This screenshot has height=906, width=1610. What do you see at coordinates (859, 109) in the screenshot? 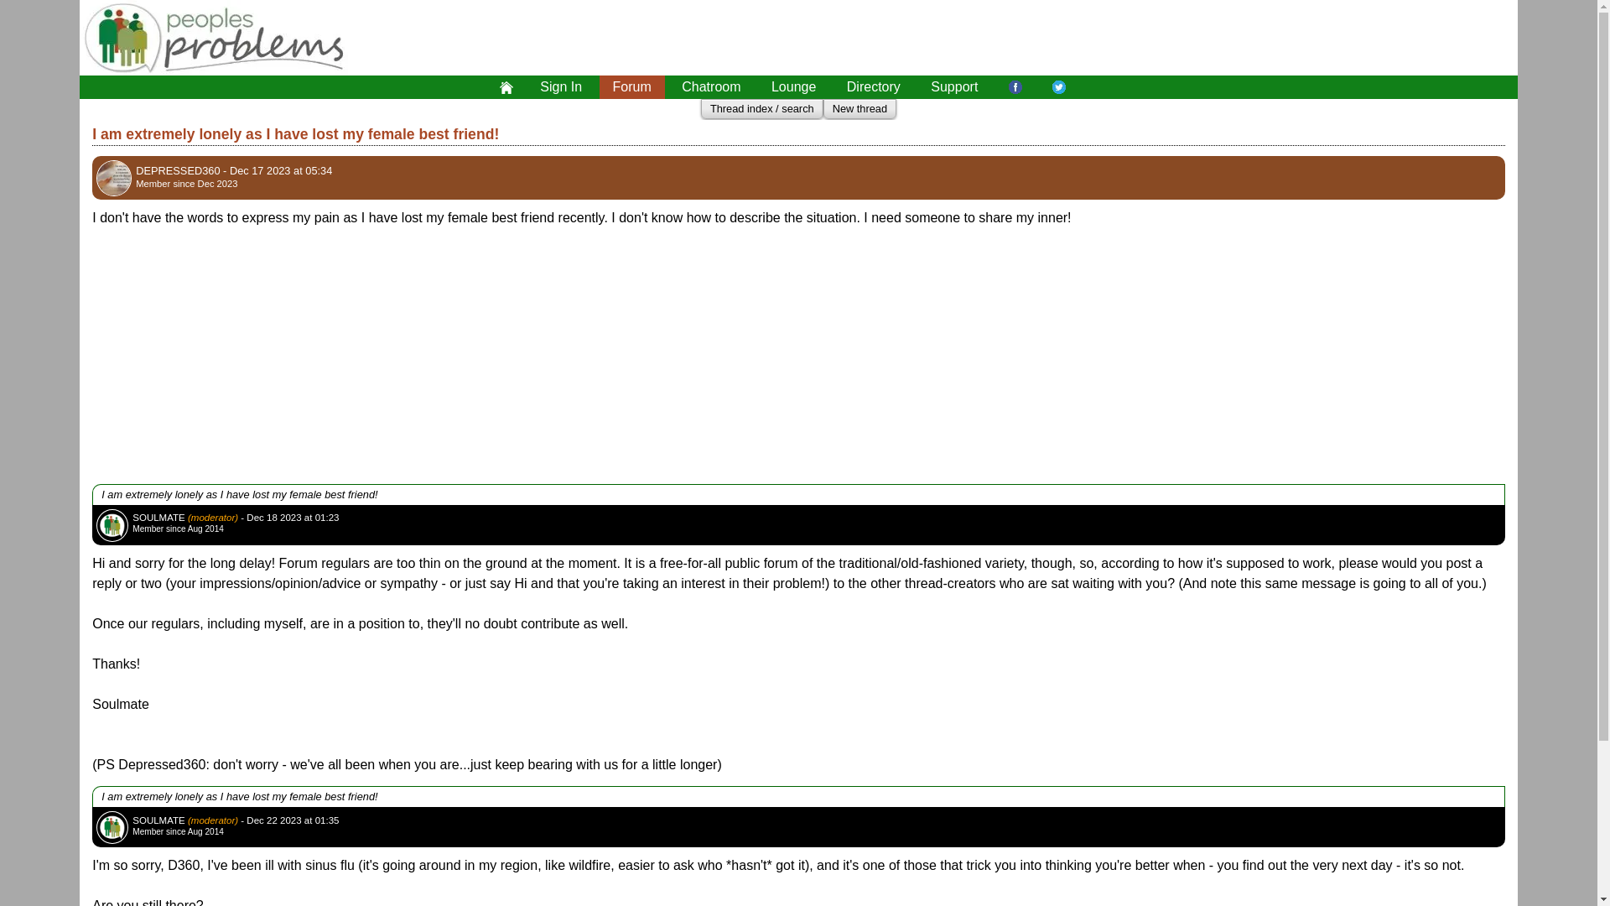
I see `New thread` at bounding box center [859, 109].